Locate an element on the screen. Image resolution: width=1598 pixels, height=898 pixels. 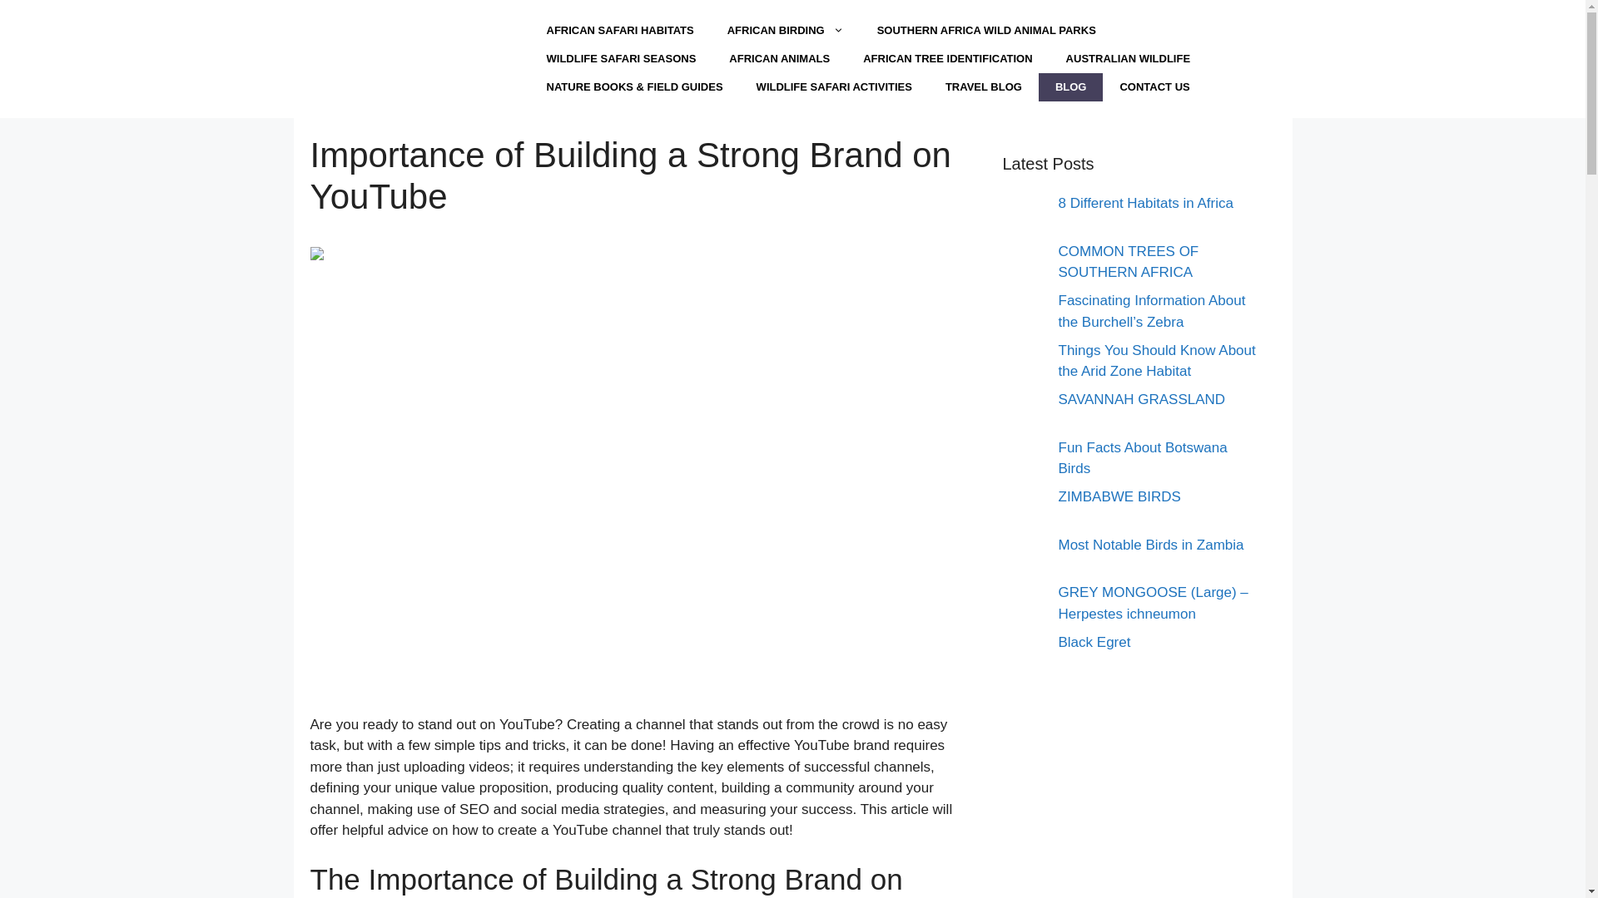
AFRICAN ANIMALS is located at coordinates (779, 58).